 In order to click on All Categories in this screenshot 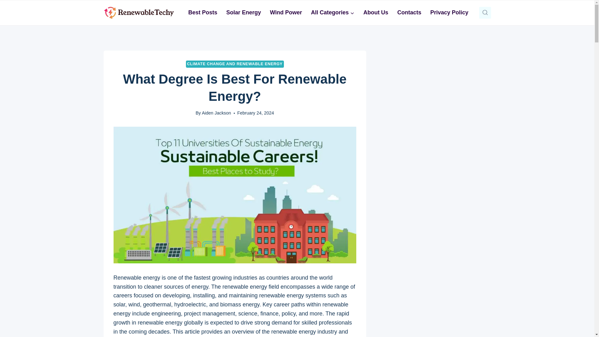, I will do `click(333, 12)`.